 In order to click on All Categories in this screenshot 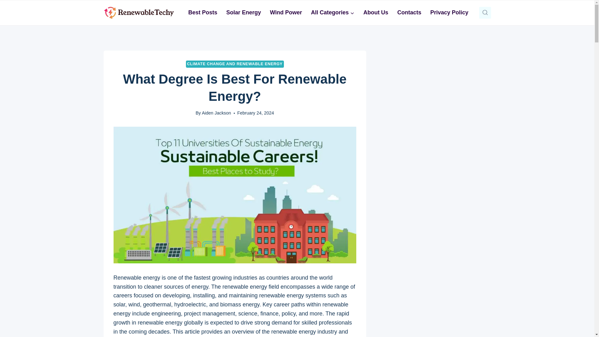, I will do `click(333, 12)`.